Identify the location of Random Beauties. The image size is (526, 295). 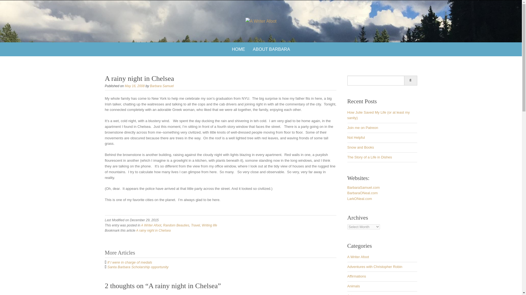
(176, 225).